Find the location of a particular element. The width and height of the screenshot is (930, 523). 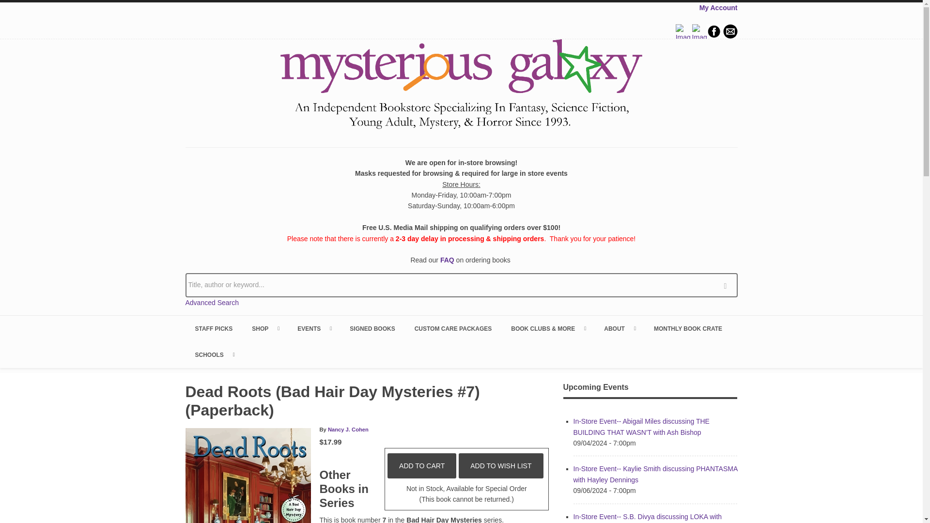

STAFF PICKS is located at coordinates (213, 329).